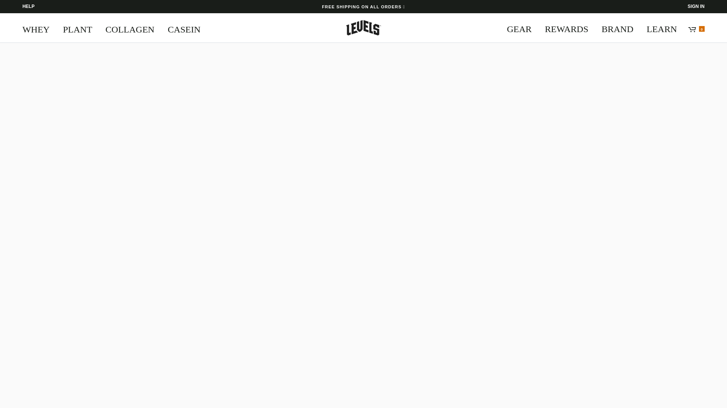 This screenshot has height=408, width=727. Describe the element at coordinates (696, 6) in the screenshot. I see `Account` at that location.